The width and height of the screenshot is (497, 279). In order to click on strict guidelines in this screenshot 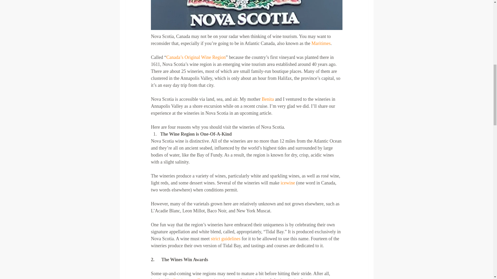, I will do `click(225, 239)`.